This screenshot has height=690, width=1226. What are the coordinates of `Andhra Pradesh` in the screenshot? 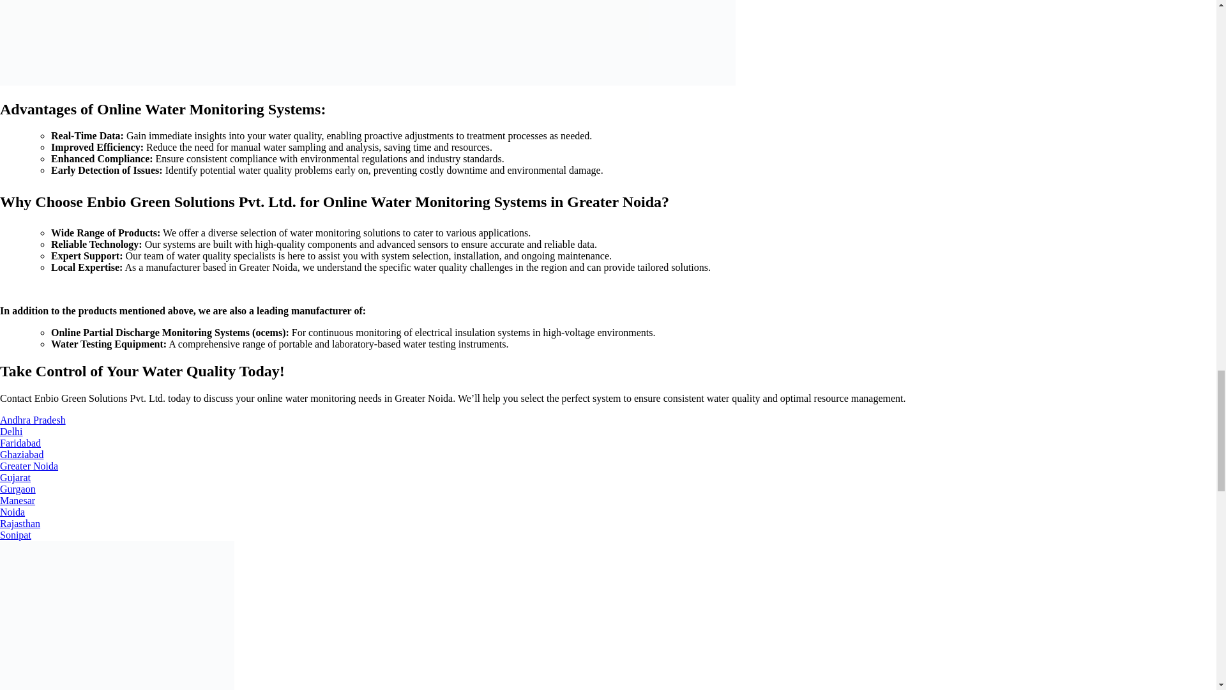 It's located at (33, 420).